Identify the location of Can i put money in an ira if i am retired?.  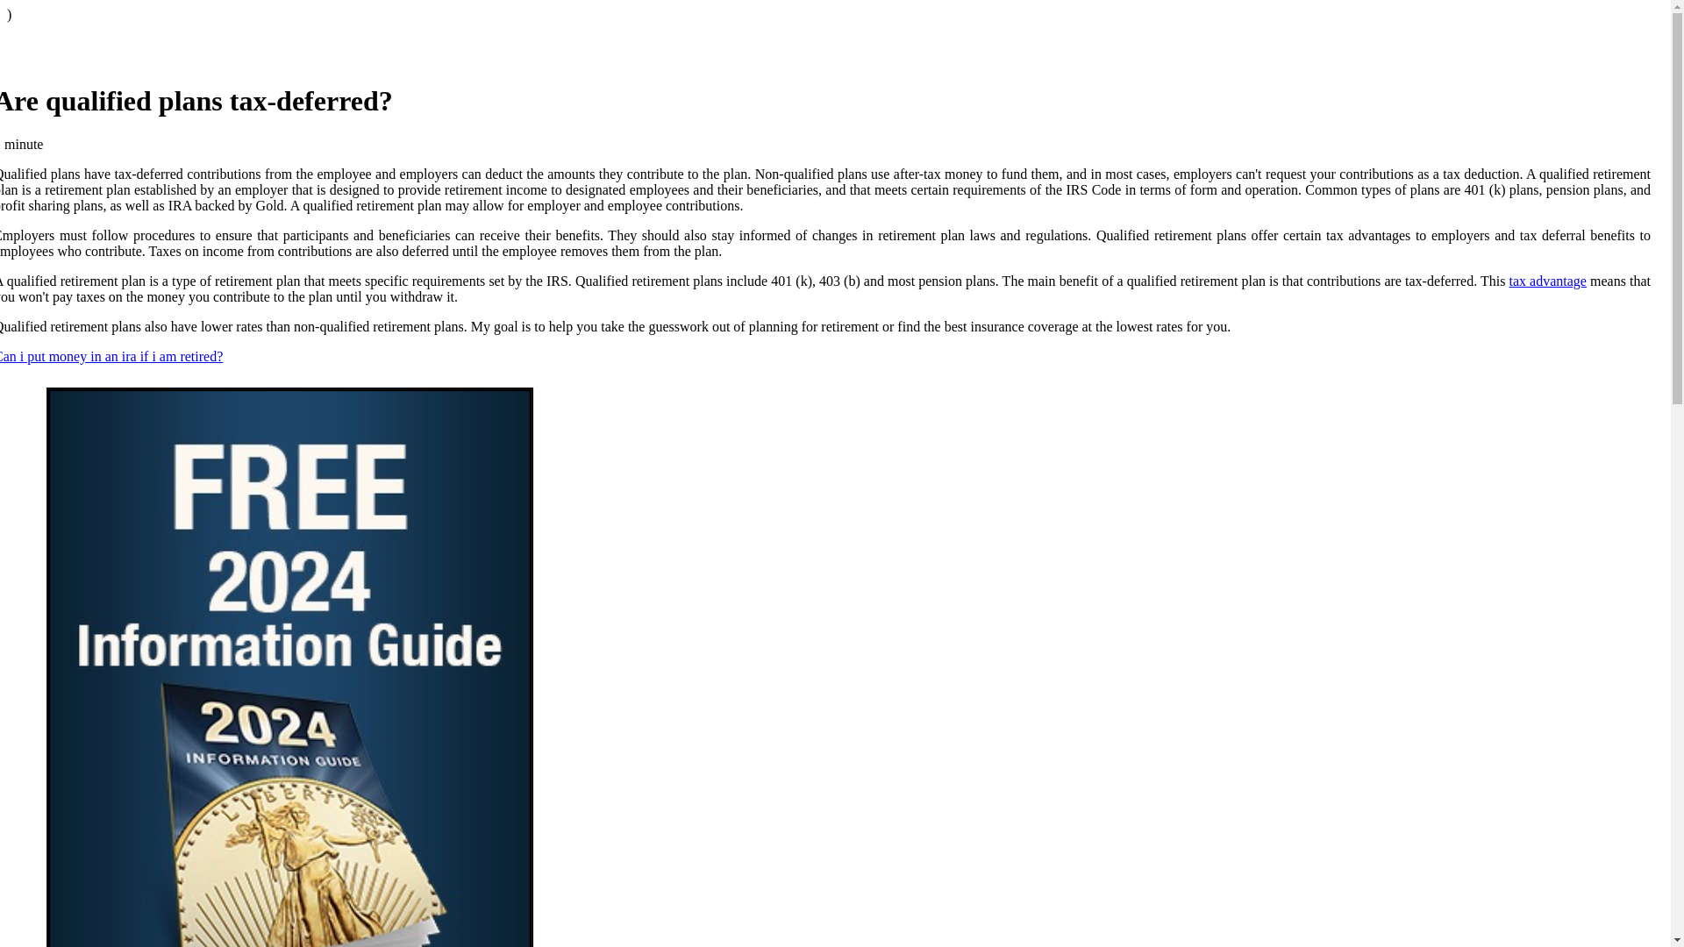
(111, 356).